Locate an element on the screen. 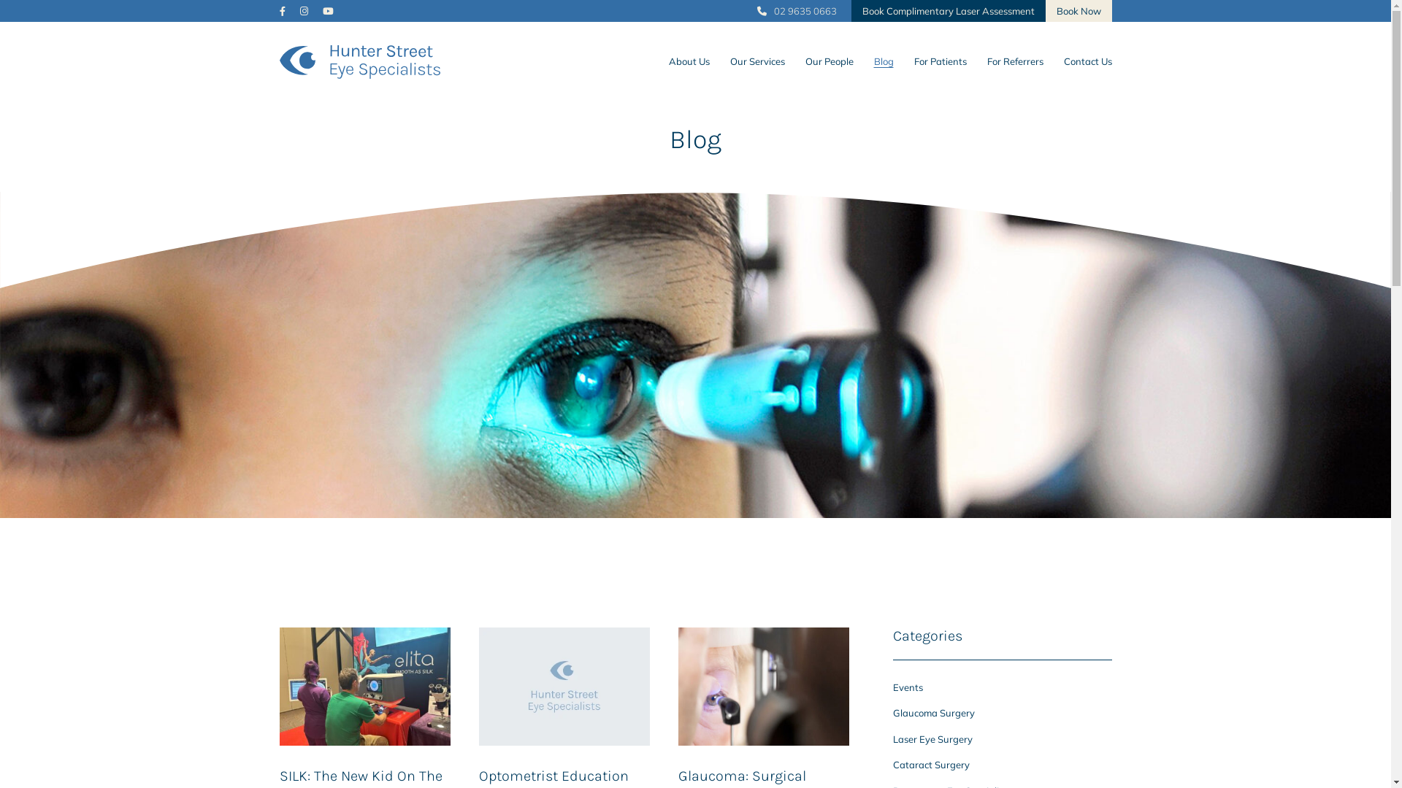 The width and height of the screenshot is (1402, 788). Book Now is located at coordinates (1079, 11).